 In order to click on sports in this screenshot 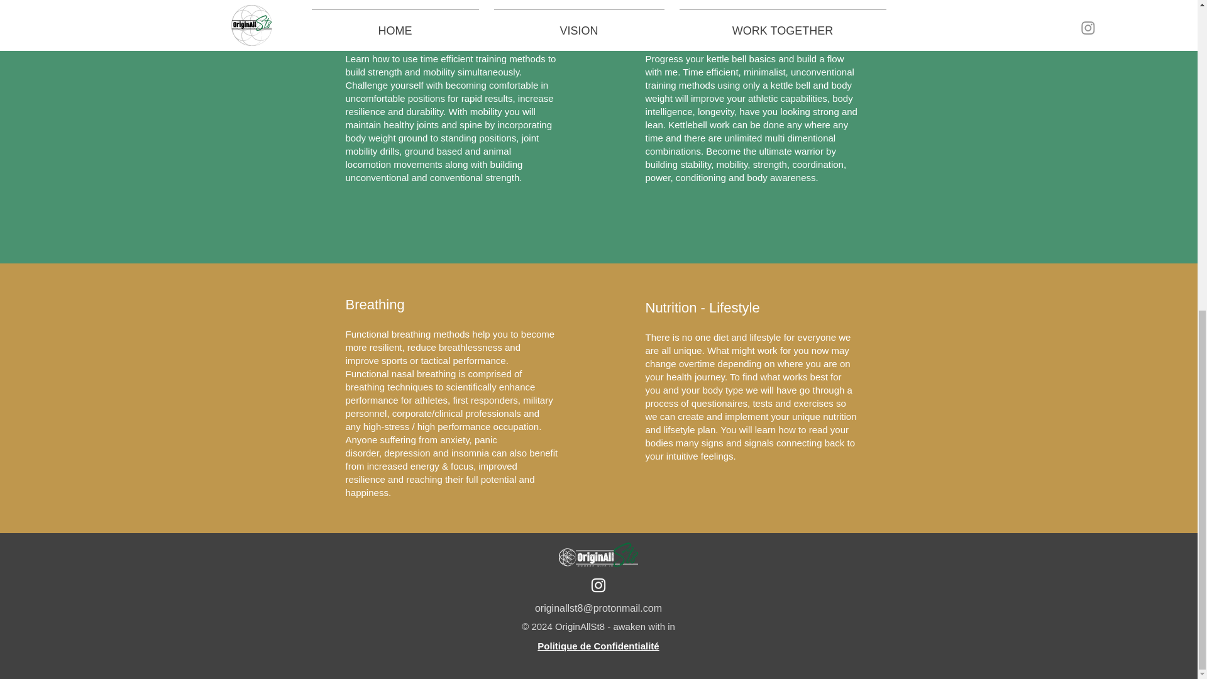, I will do `click(394, 360)`.